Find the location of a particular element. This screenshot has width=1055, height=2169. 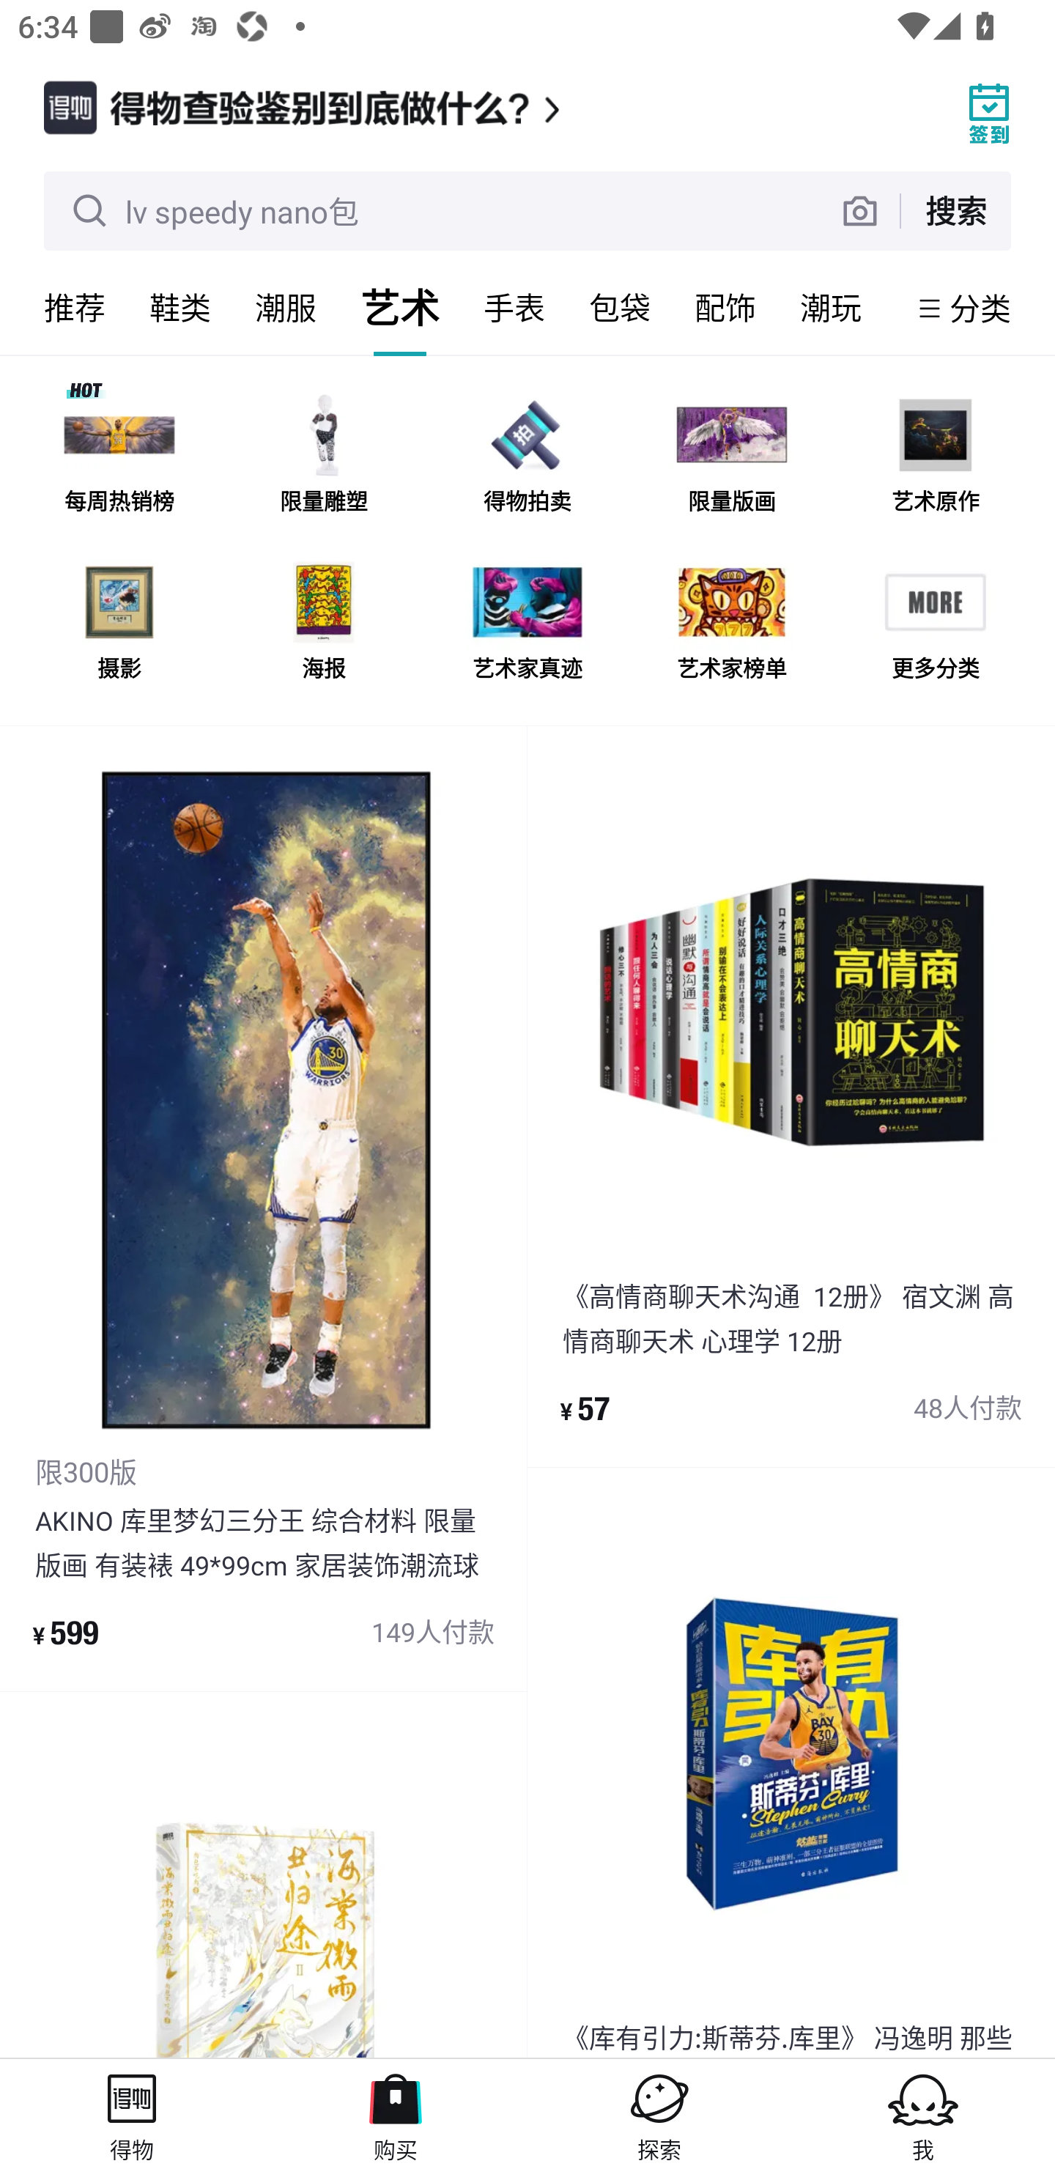

探索 is located at coordinates (659, 2113).